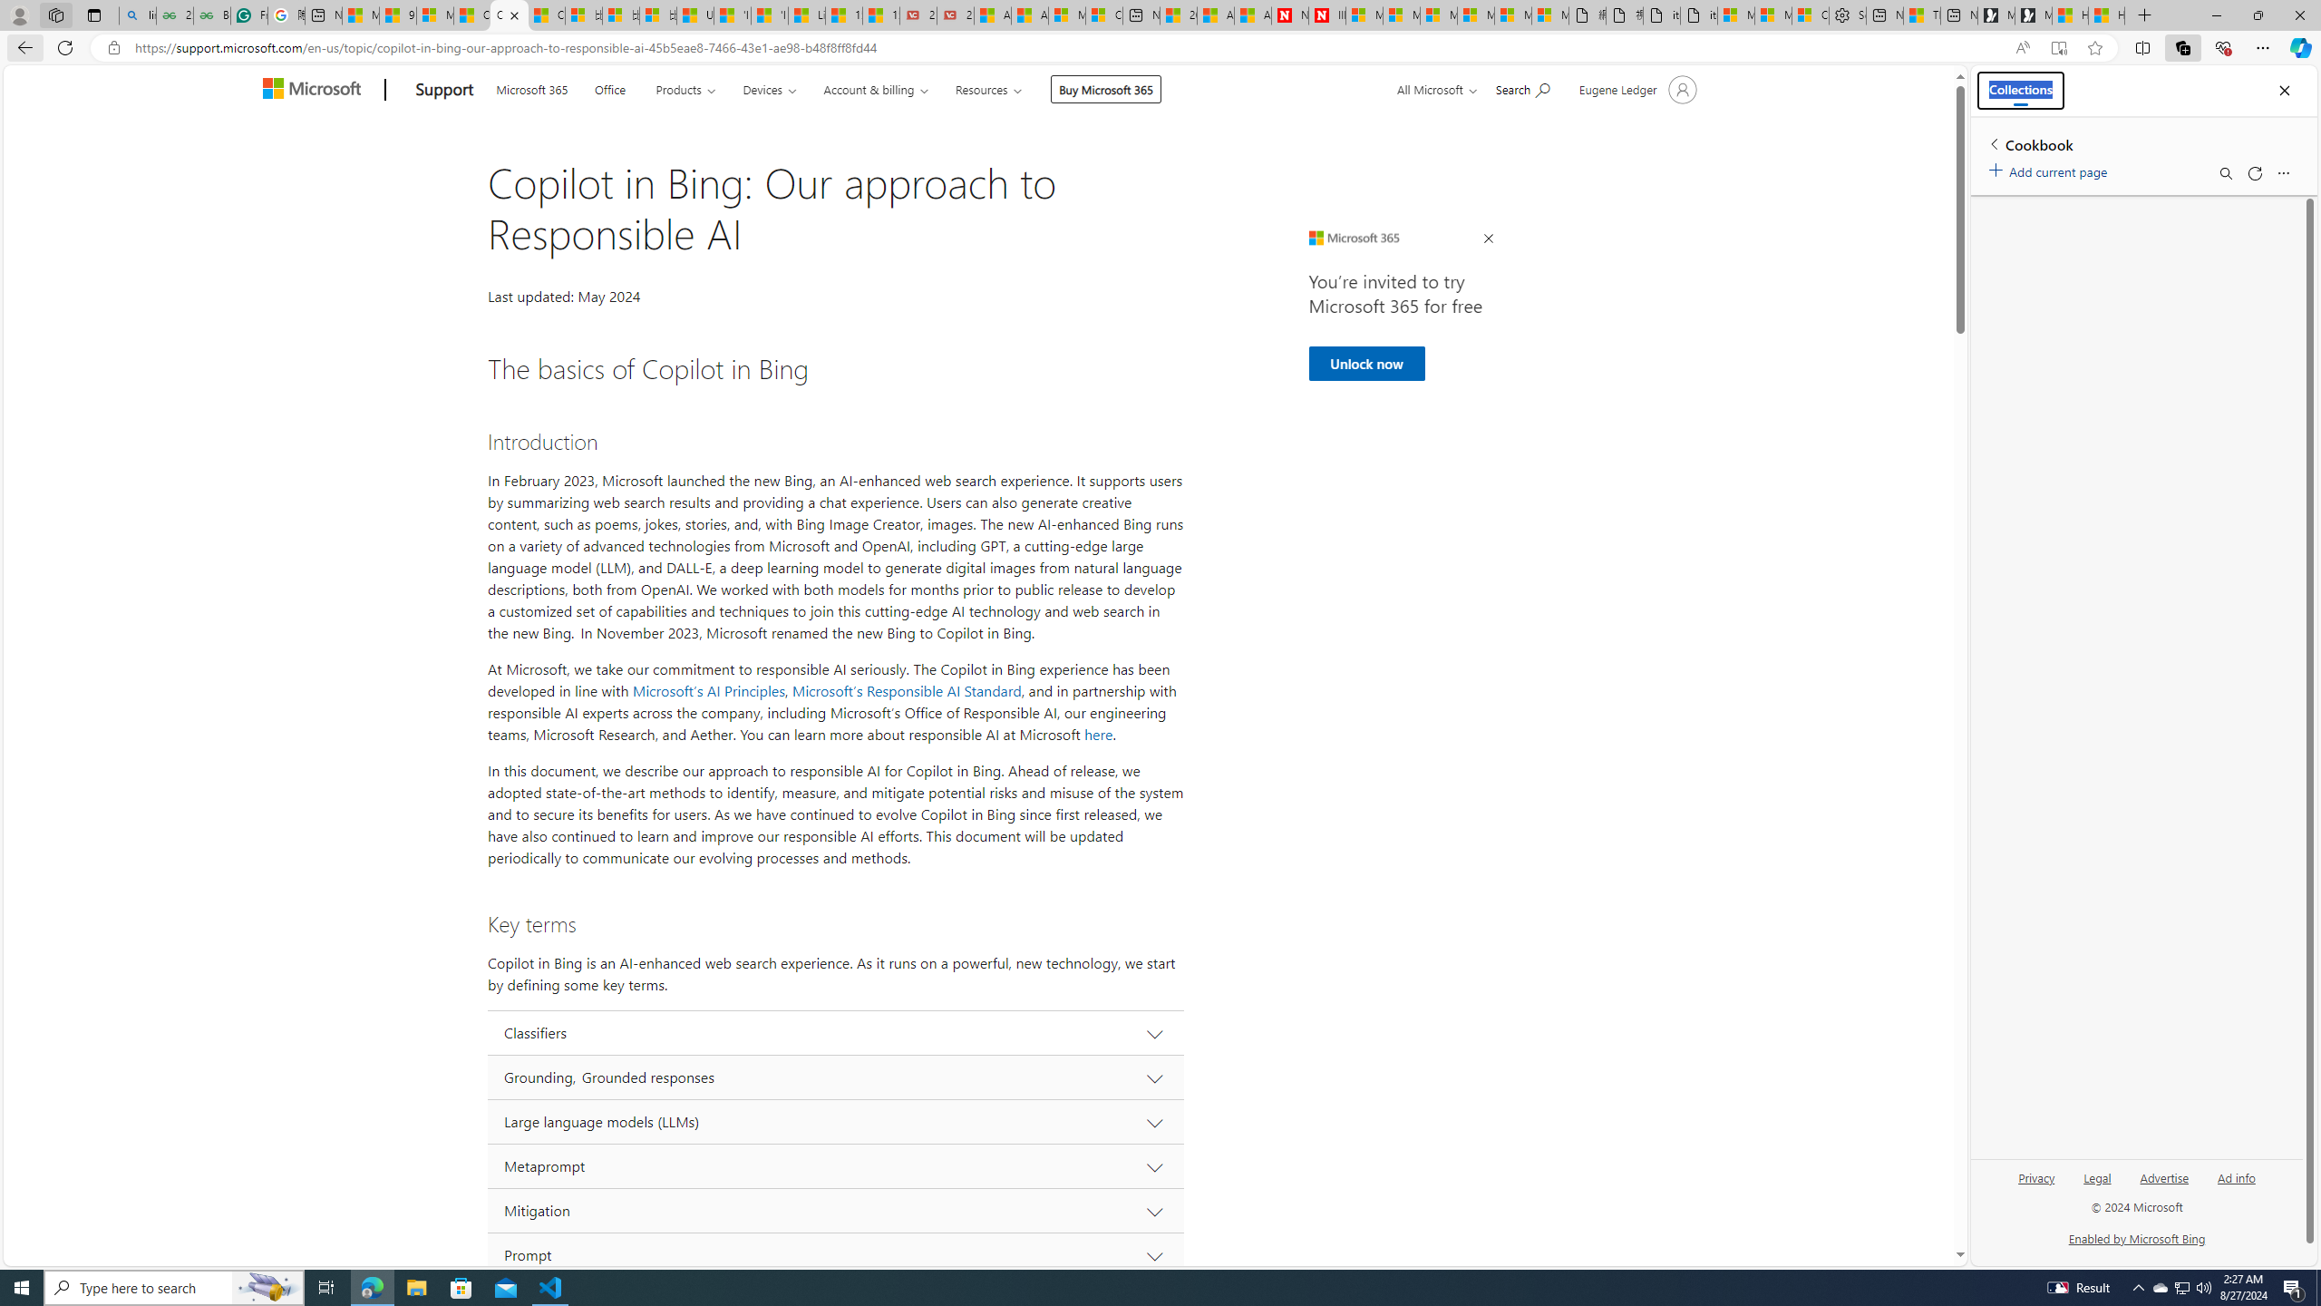  I want to click on More options menu, so click(2283, 173).